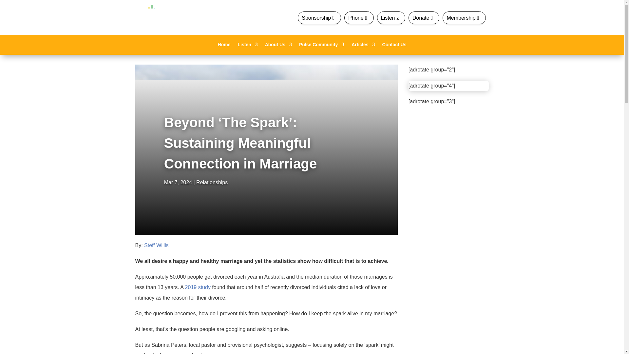 The height and width of the screenshot is (354, 629). I want to click on Contact Us, so click(394, 46).